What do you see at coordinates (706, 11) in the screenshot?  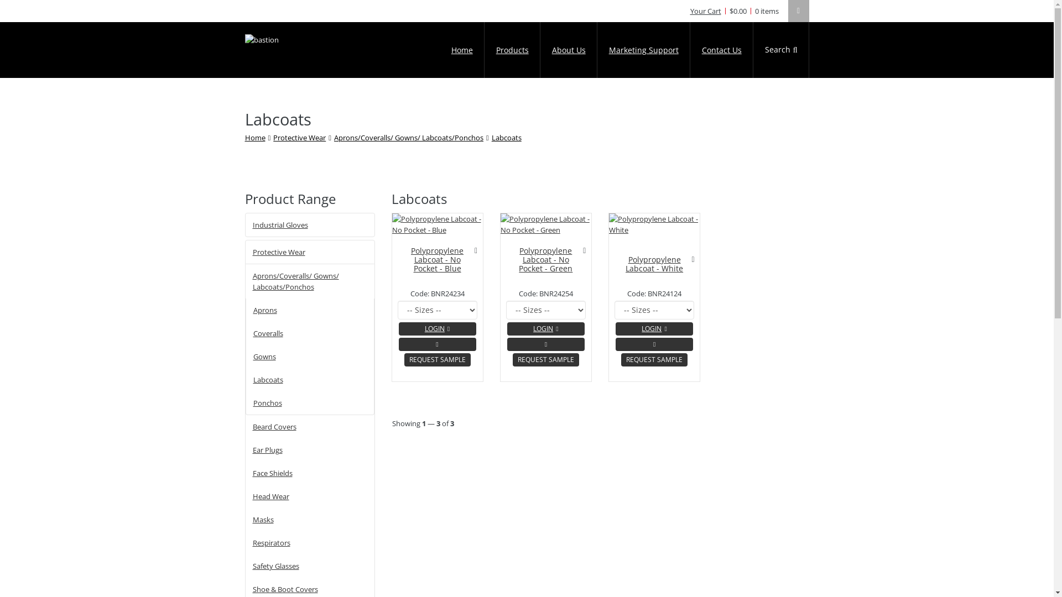 I see `Your Cart` at bounding box center [706, 11].